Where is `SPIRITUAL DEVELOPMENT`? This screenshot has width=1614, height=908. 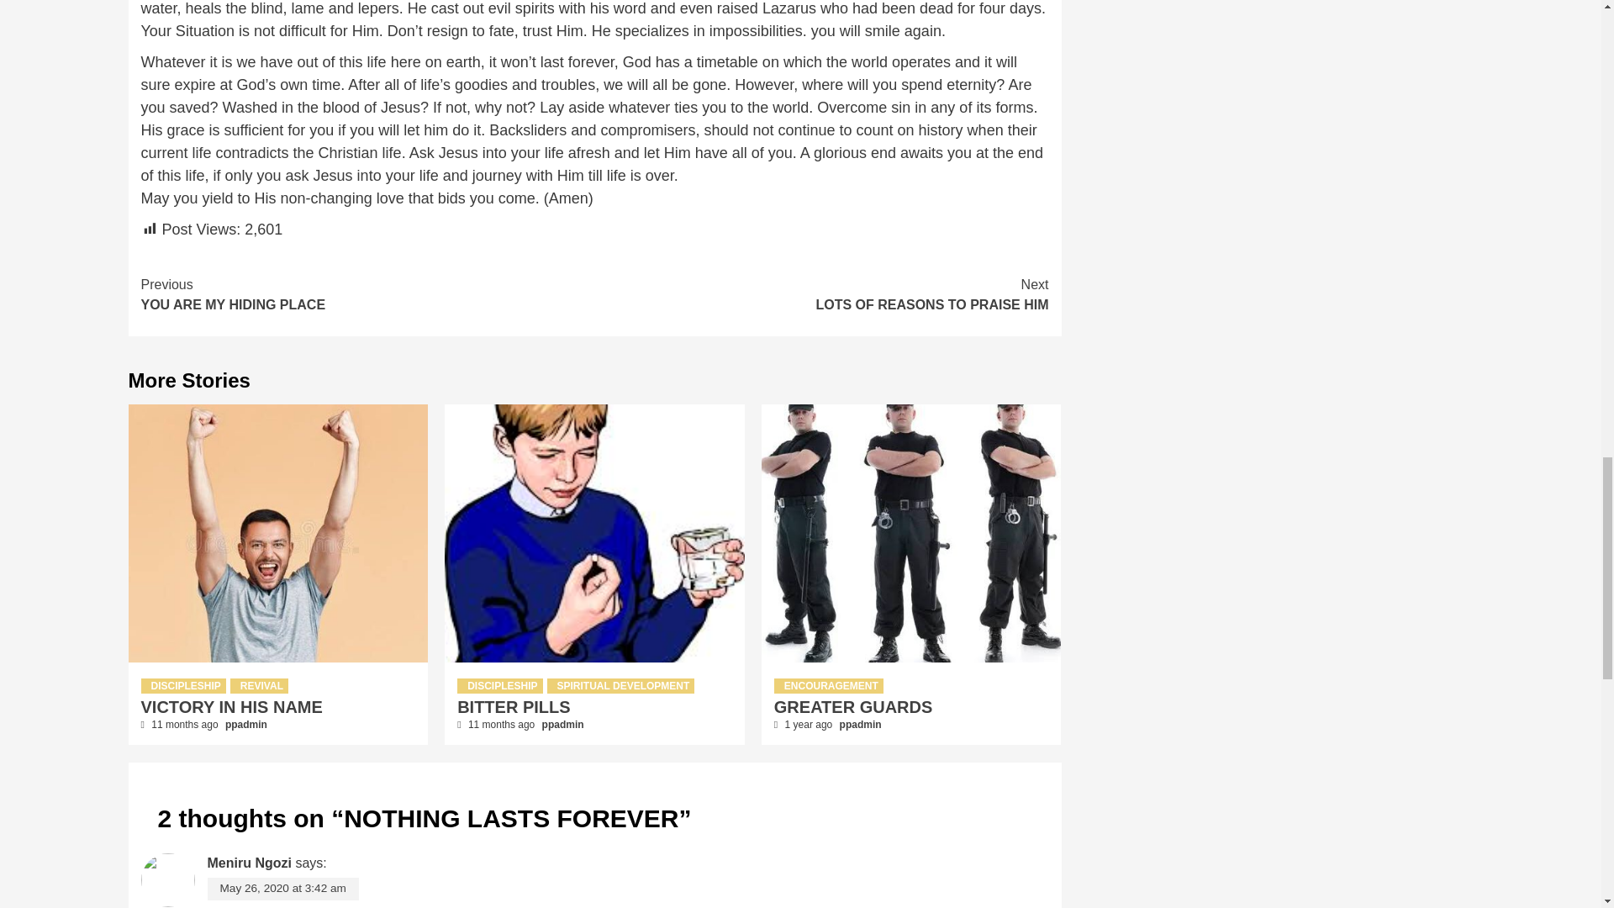 SPIRITUAL DEVELOPMENT is located at coordinates (822, 294).